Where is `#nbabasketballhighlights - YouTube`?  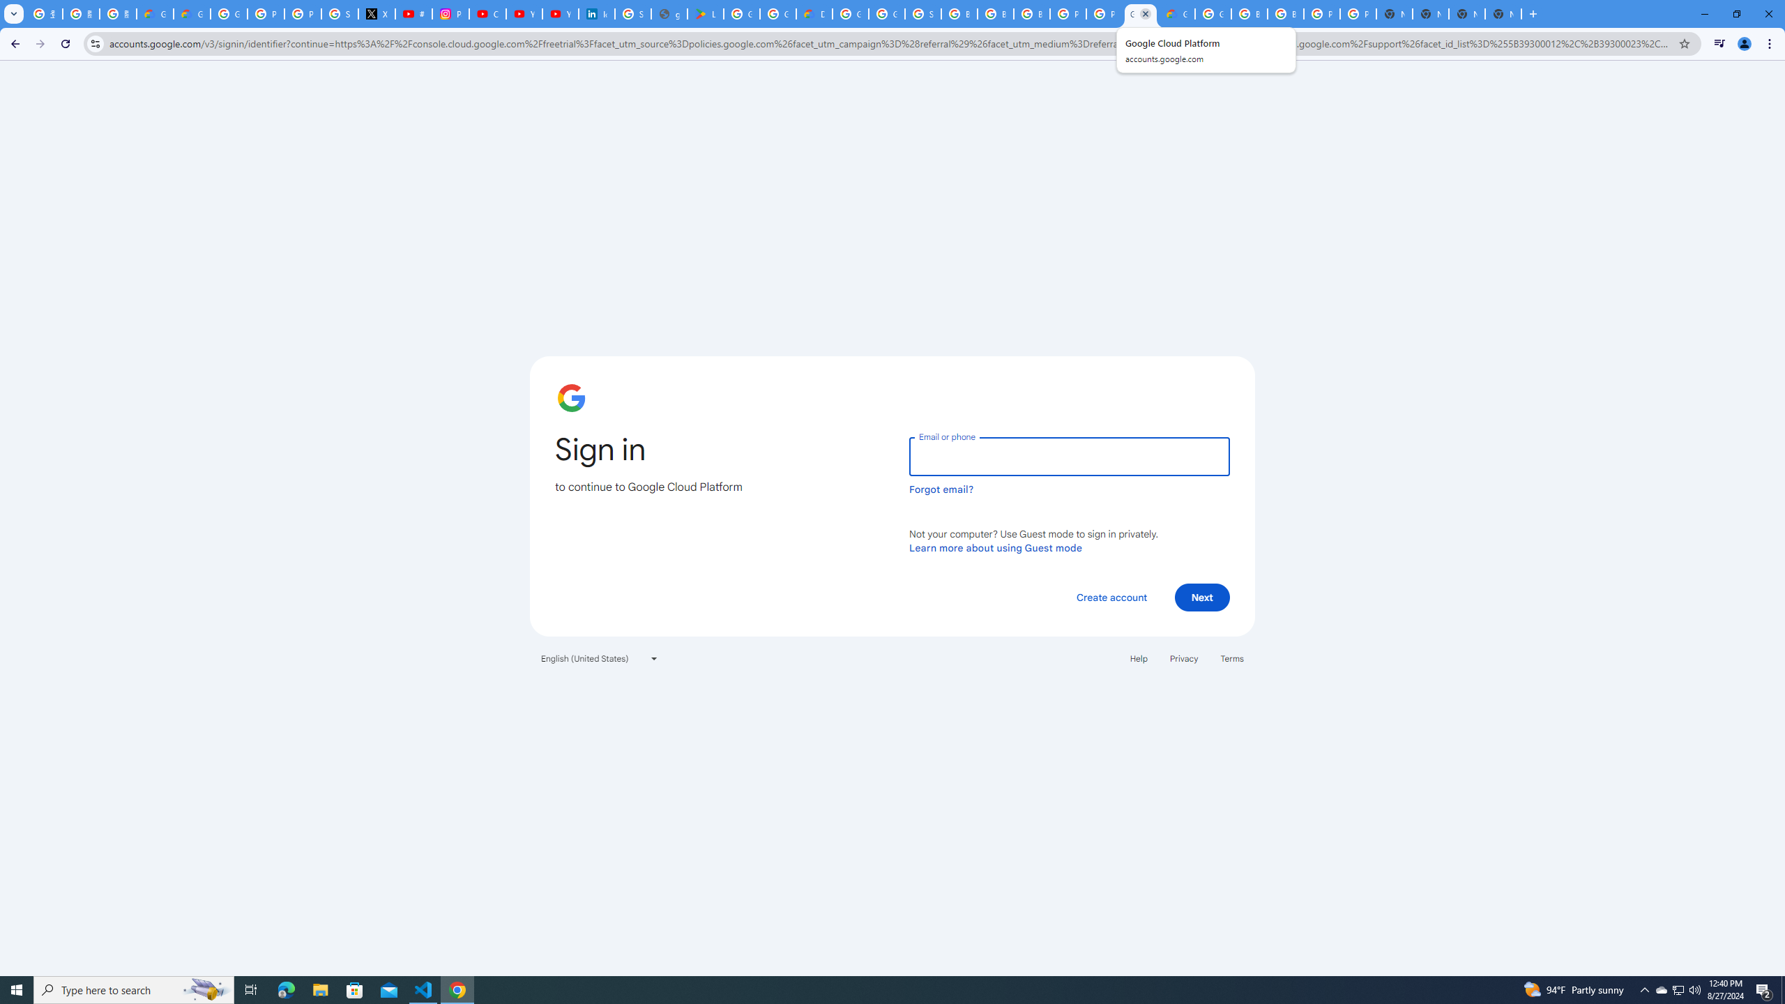 #nbabasketballhighlights - YouTube is located at coordinates (414, 14).